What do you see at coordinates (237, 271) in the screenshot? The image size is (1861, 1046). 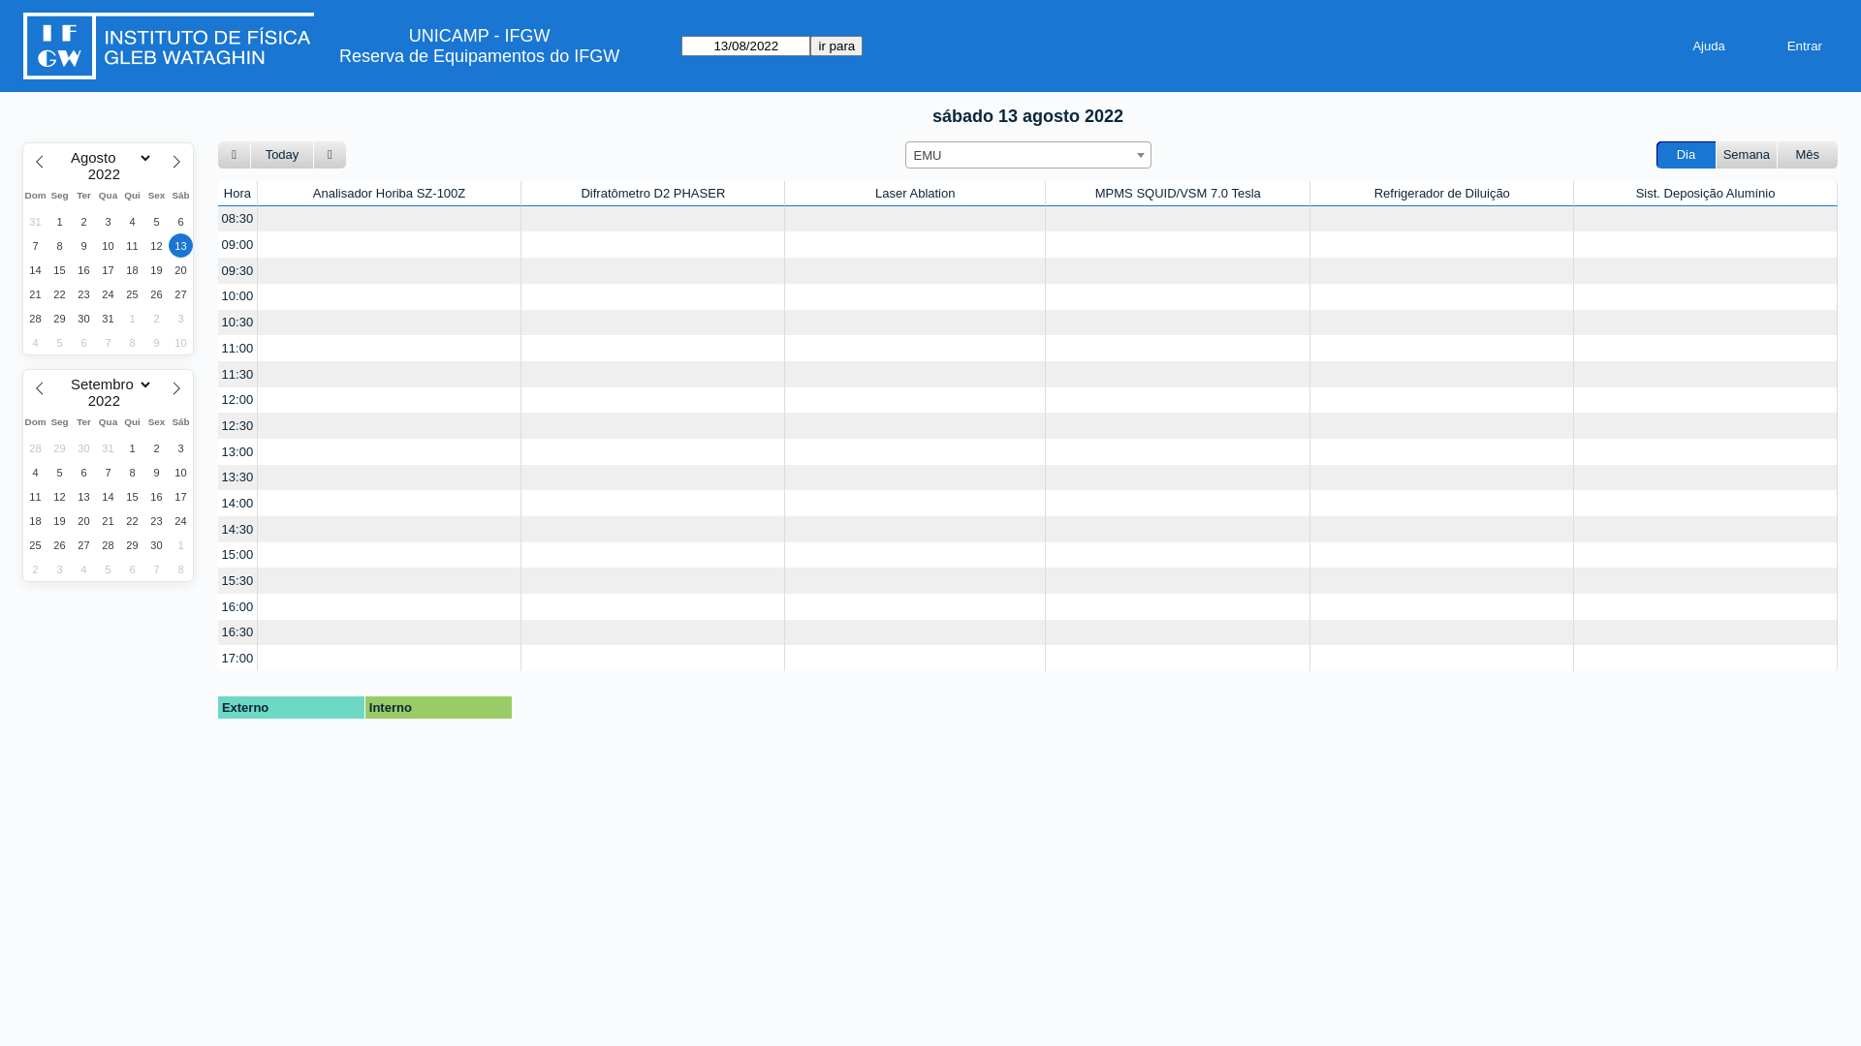 I see `09:30` at bounding box center [237, 271].